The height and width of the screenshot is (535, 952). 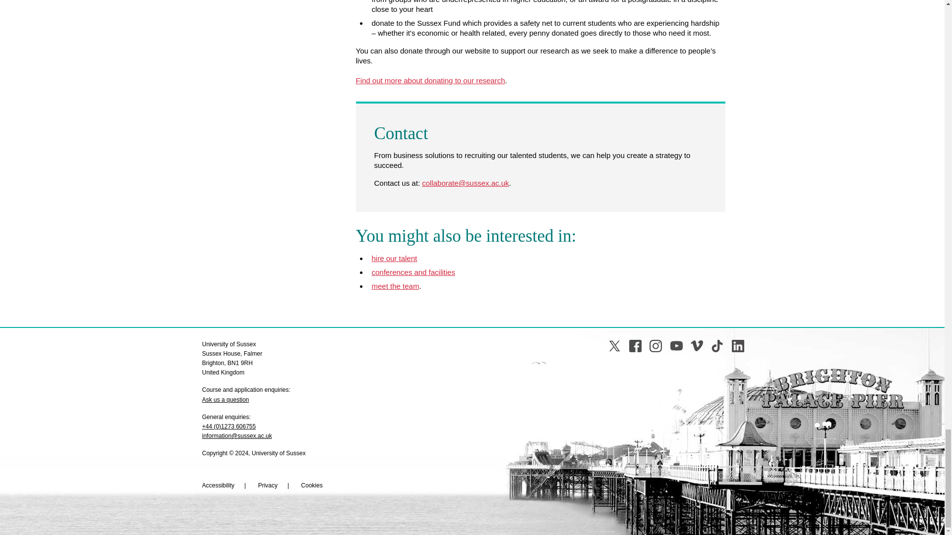 I want to click on Linkedin, so click(x=738, y=346).